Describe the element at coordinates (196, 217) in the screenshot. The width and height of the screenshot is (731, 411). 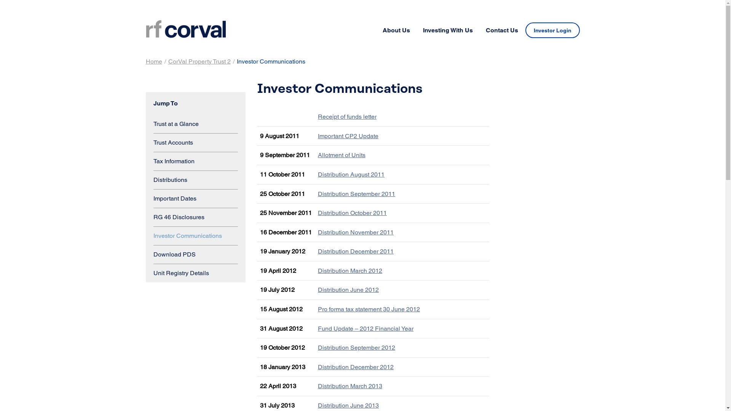
I see `RG 46 Disclosures` at that location.